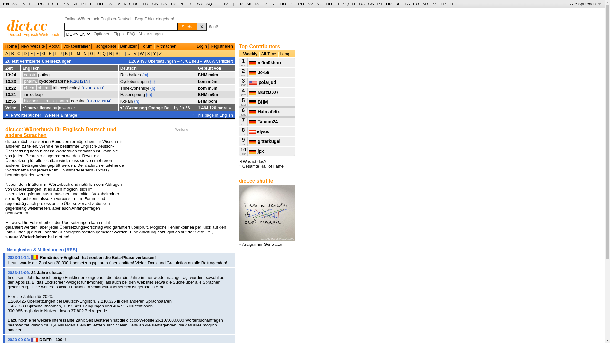  What do you see at coordinates (135, 53) in the screenshot?
I see `V` at bounding box center [135, 53].